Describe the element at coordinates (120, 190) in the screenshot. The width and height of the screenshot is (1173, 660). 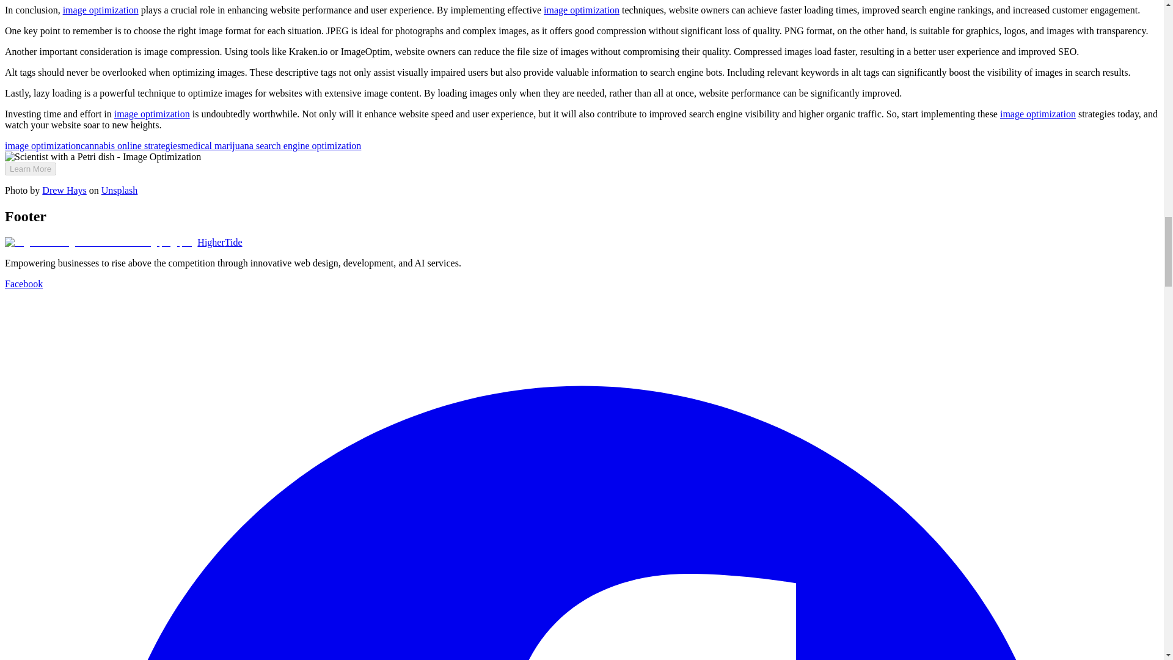
I see `Unsplash` at that location.